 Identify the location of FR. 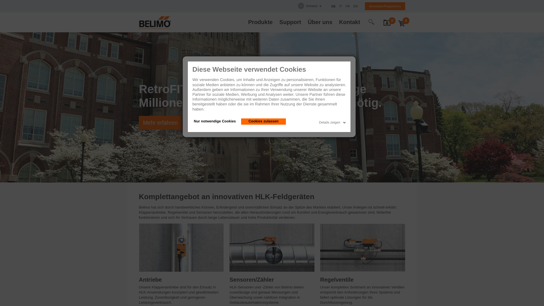
(348, 6).